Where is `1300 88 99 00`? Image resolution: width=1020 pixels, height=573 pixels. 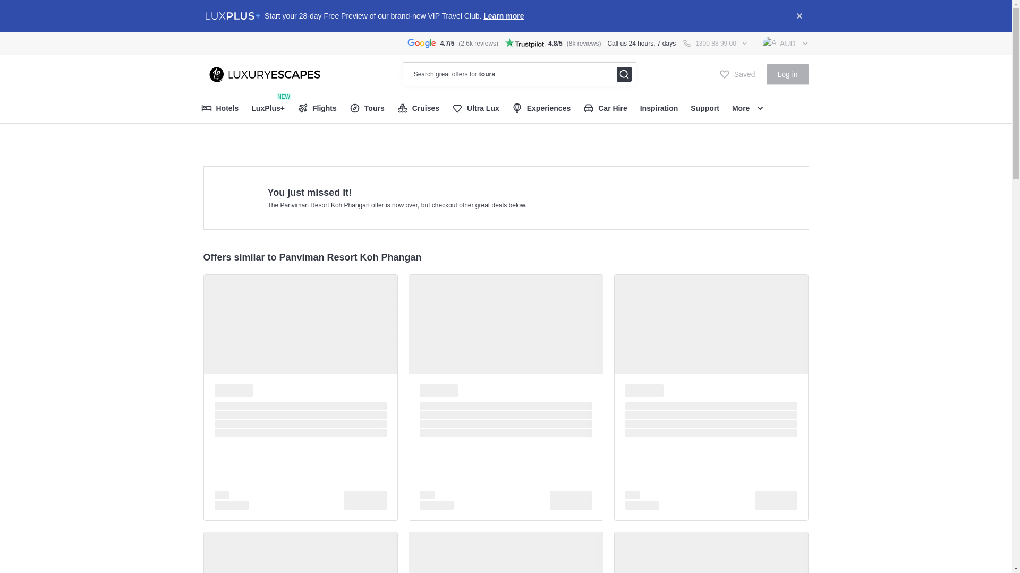 1300 88 99 00 is located at coordinates (716, 44).